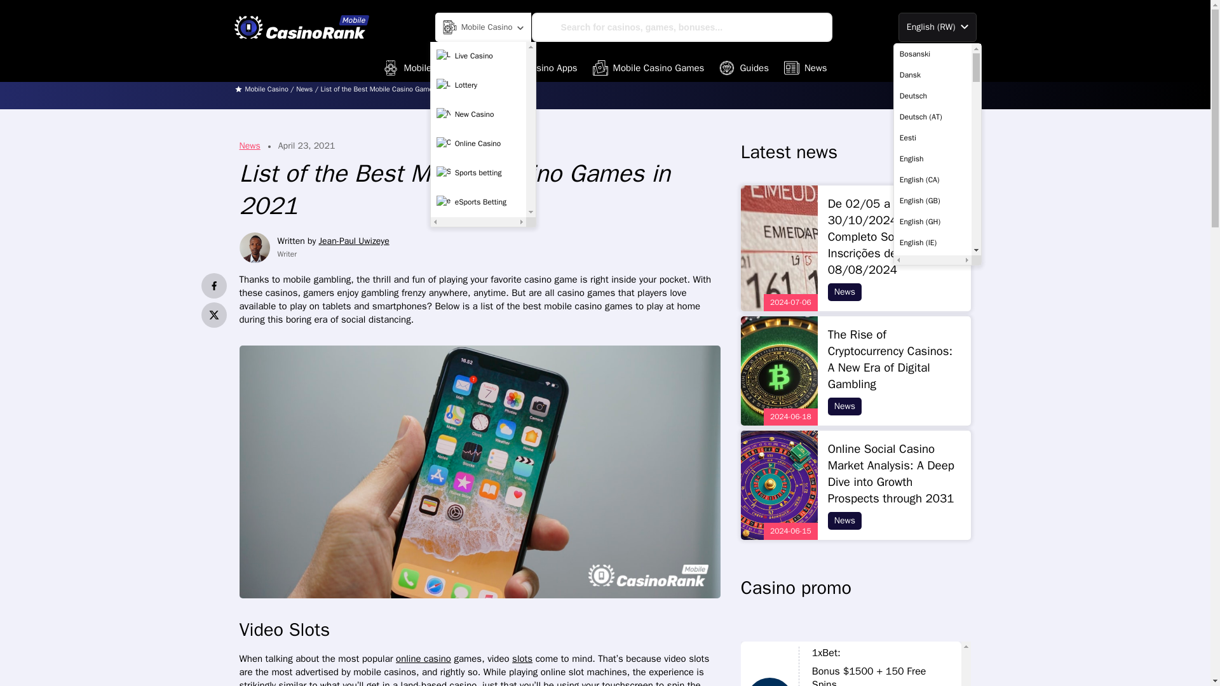 This screenshot has height=686, width=1220. I want to click on New Casino, so click(478, 114).